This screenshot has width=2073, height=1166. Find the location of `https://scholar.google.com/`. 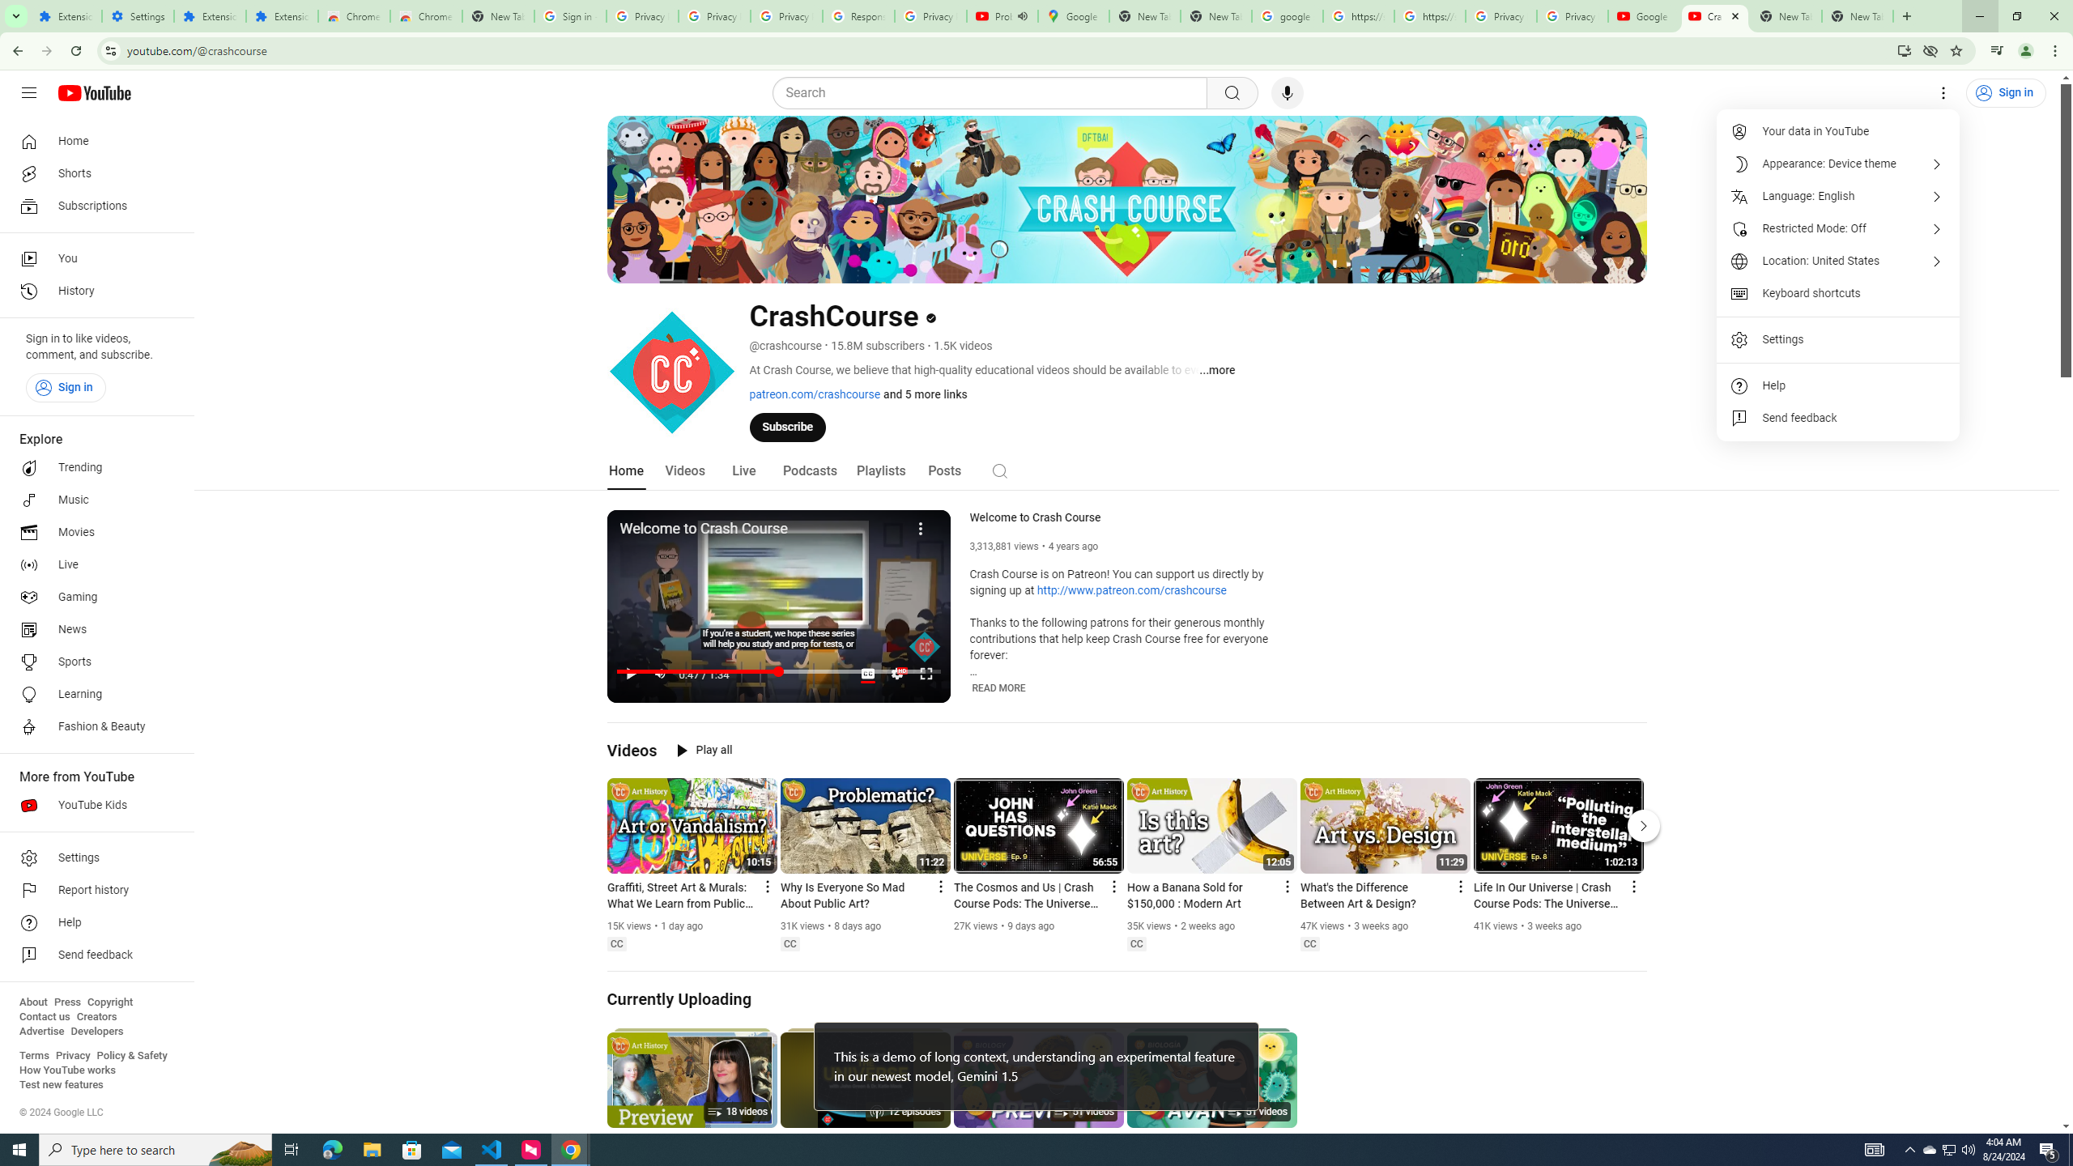

https://scholar.google.com/ is located at coordinates (1359, 16).